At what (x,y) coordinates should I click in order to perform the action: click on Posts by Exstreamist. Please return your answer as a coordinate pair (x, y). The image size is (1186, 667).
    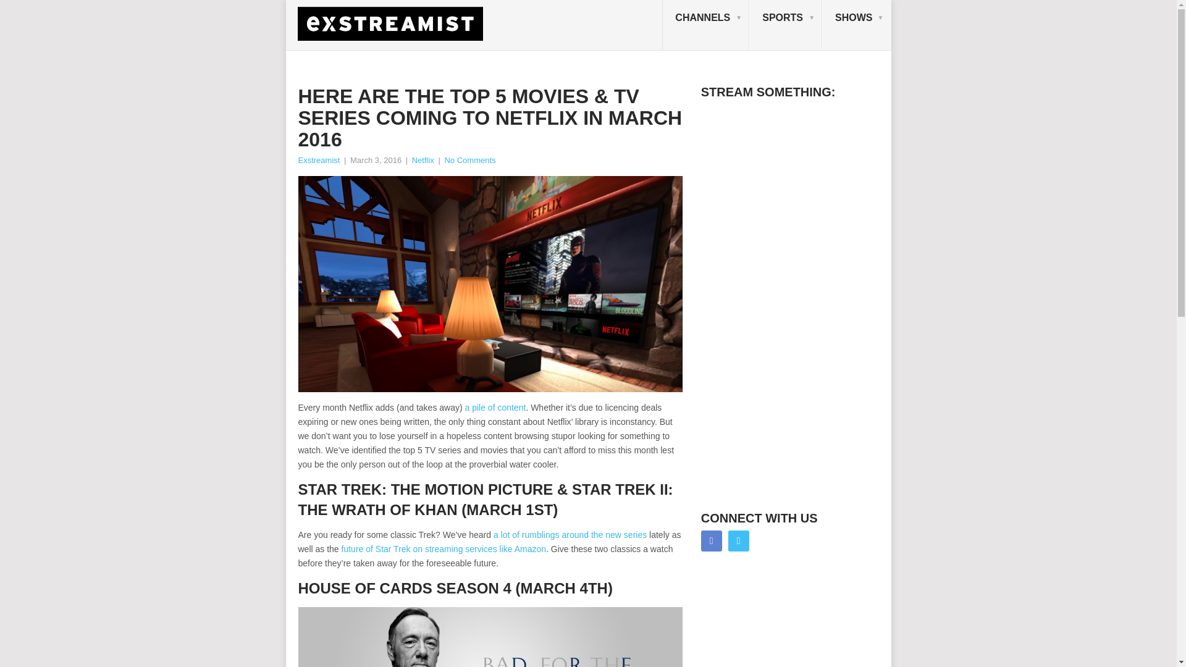
    Looking at the image, I should click on (318, 159).